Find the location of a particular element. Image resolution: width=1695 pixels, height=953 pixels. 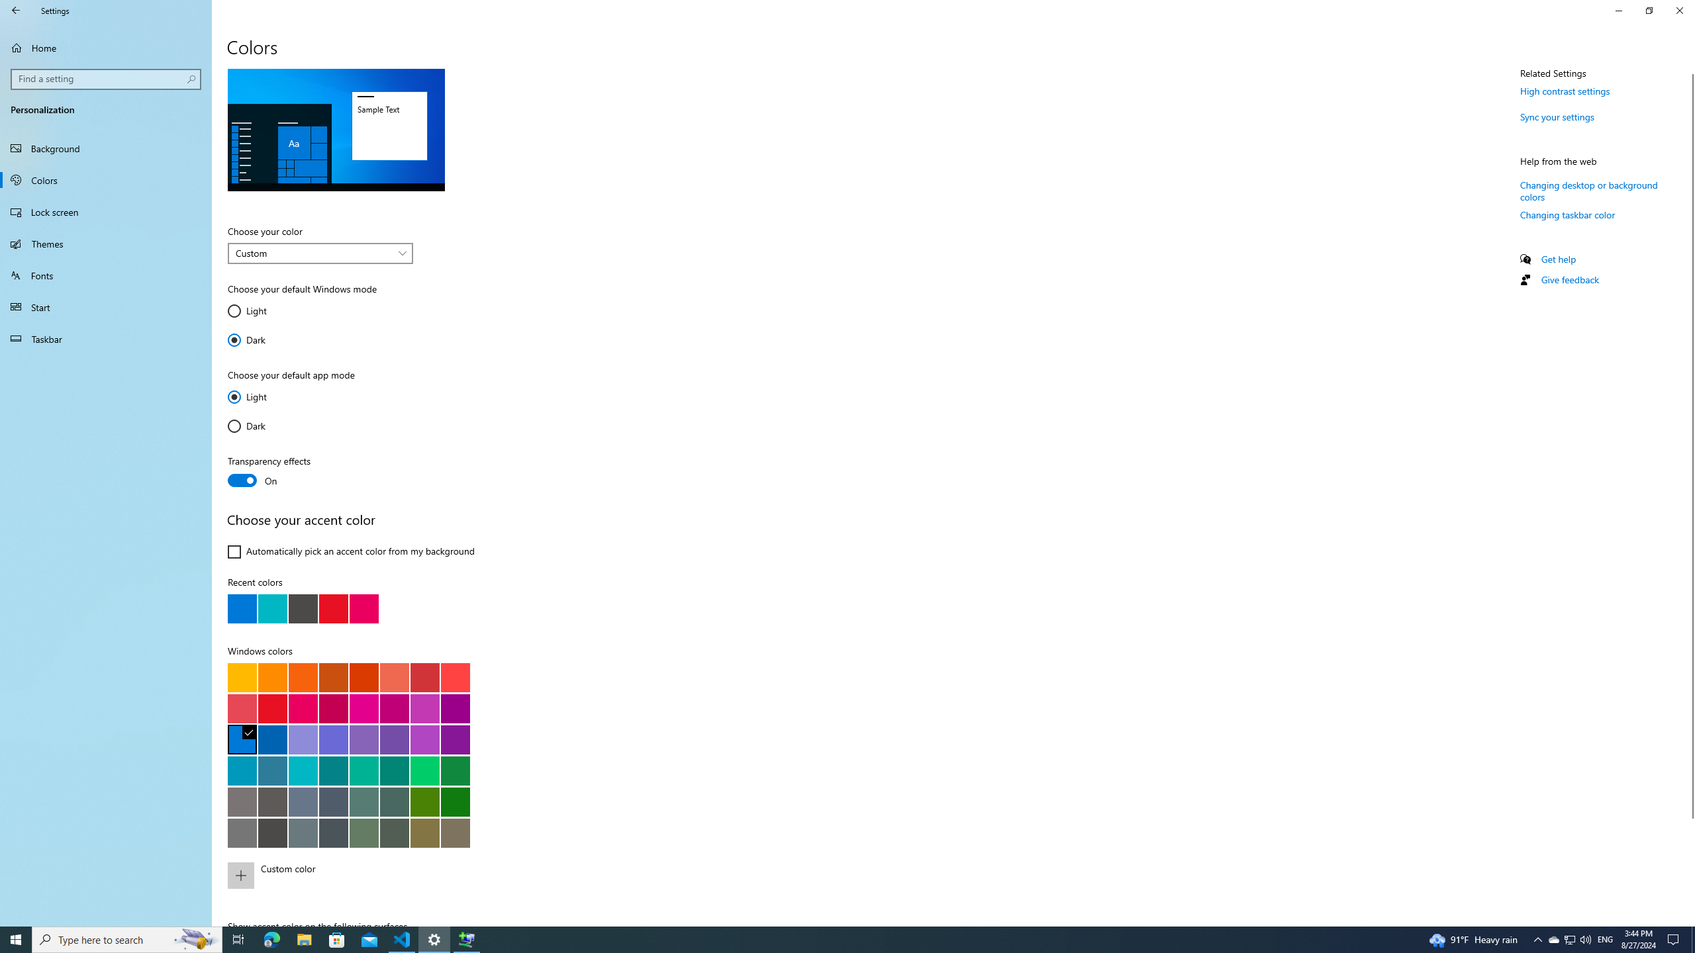

Orange dark is located at coordinates (332, 676).